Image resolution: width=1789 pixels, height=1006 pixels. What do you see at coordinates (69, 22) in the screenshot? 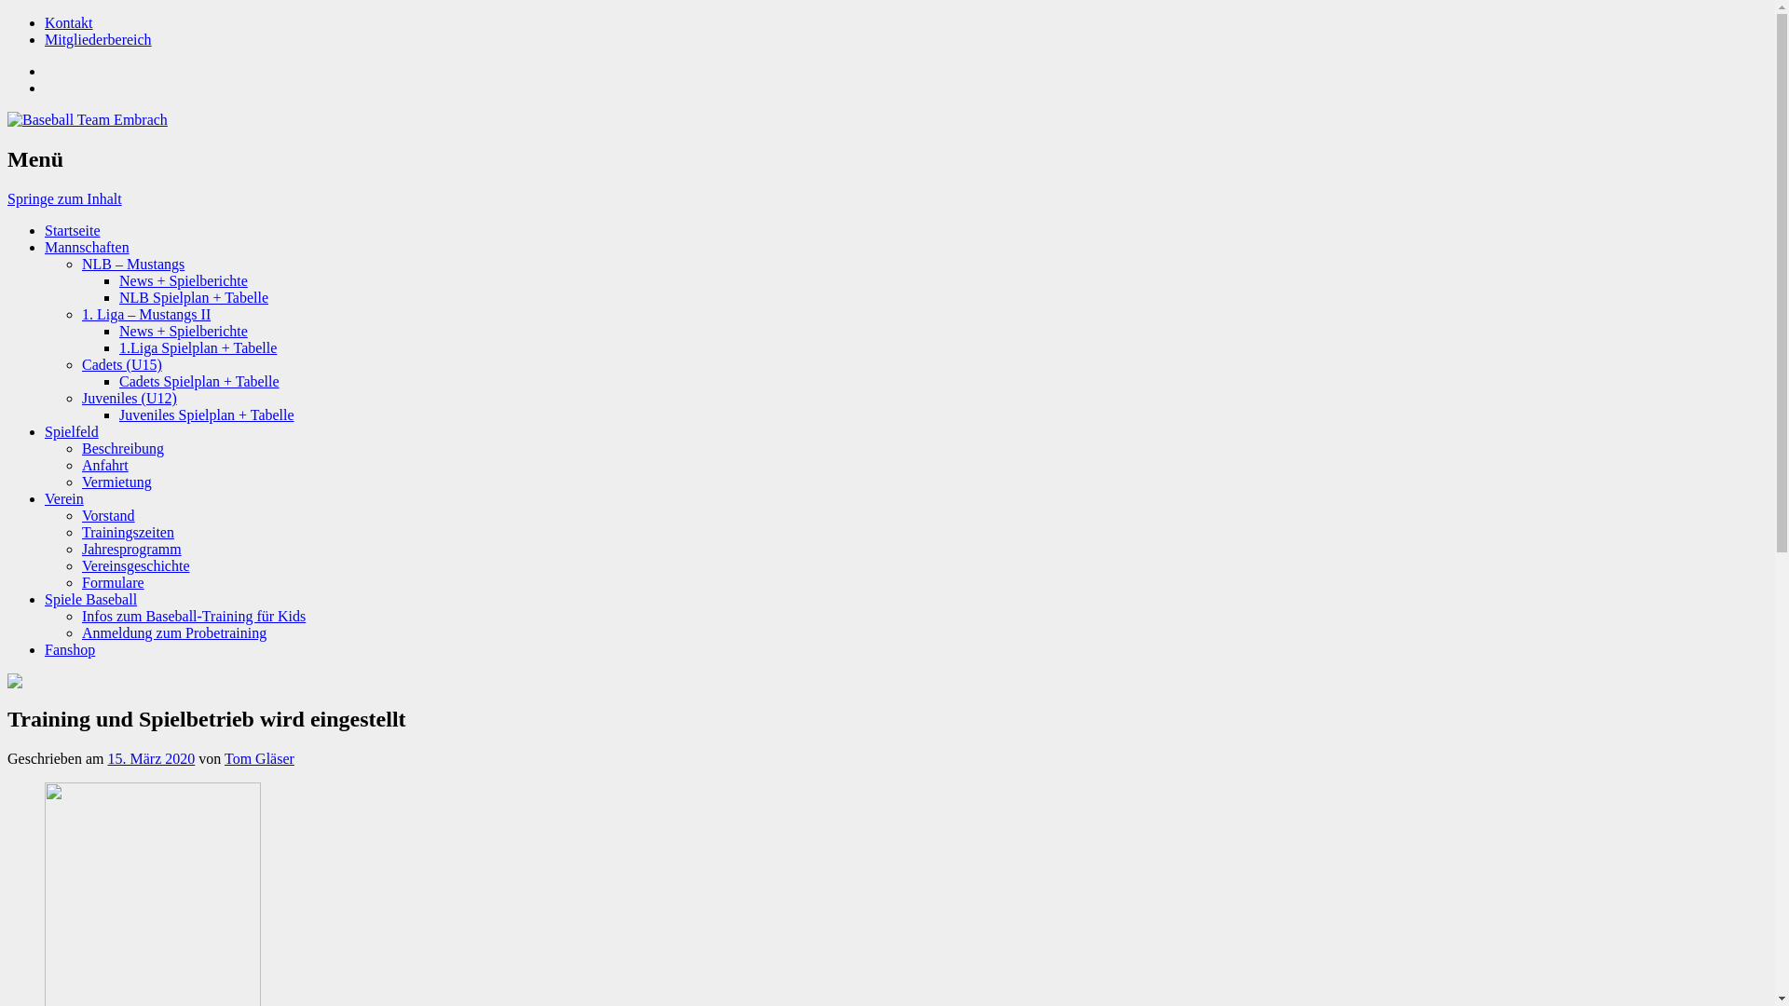
I see `Kontakt` at bounding box center [69, 22].